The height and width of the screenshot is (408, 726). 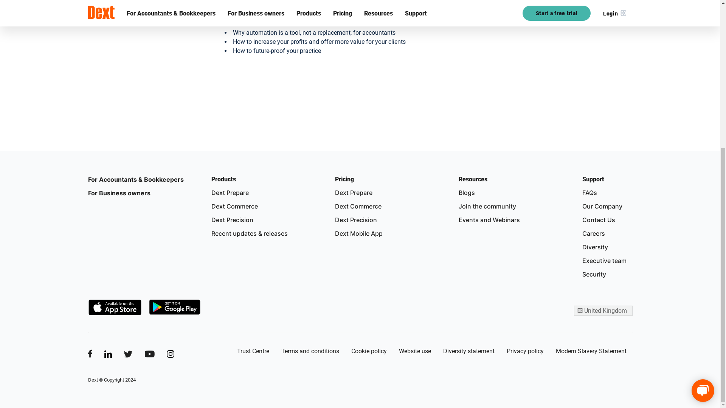 I want to click on Dext Prepare, so click(x=230, y=193).